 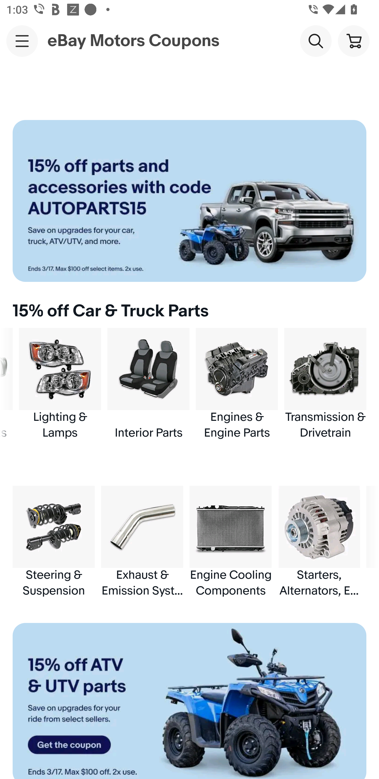 I want to click on Exhaust & Emission Systems, so click(x=142, y=542).